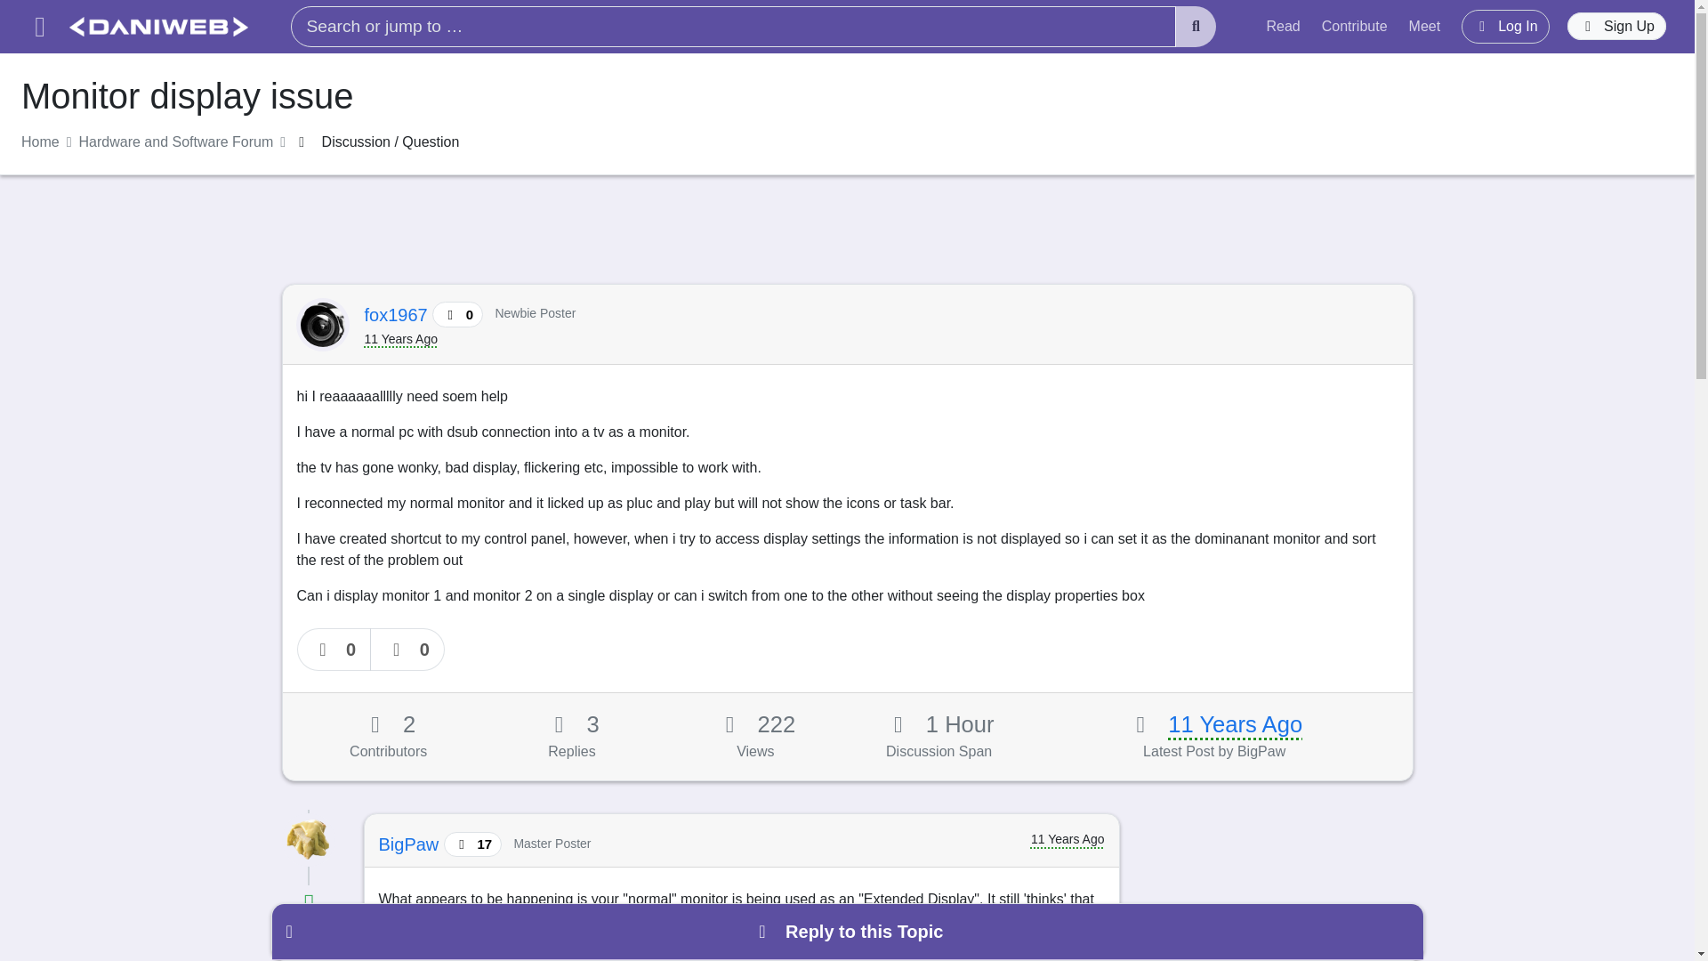  What do you see at coordinates (1425, 26) in the screenshot?
I see `Meet` at bounding box center [1425, 26].